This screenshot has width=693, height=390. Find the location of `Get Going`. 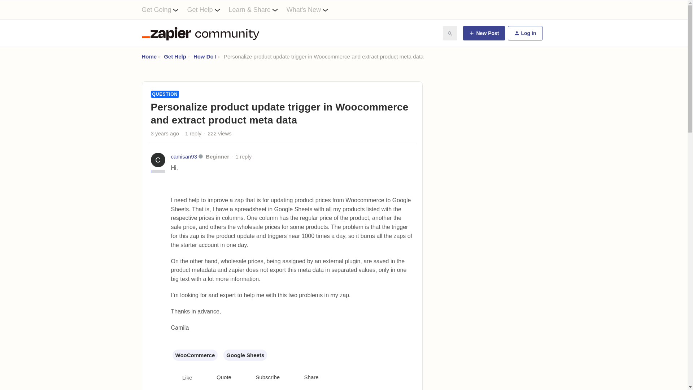

Get Going is located at coordinates (164, 9).